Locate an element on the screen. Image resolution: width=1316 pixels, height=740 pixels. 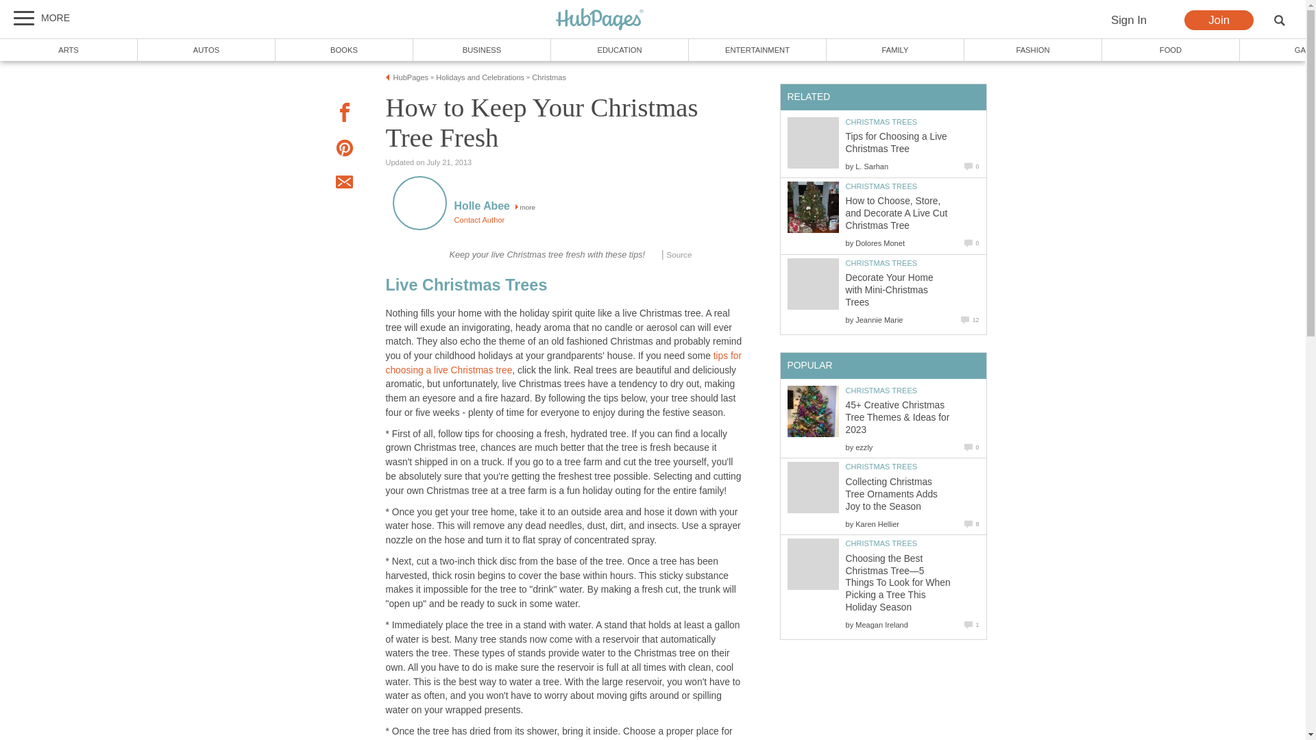
BOOKS is located at coordinates (344, 49).